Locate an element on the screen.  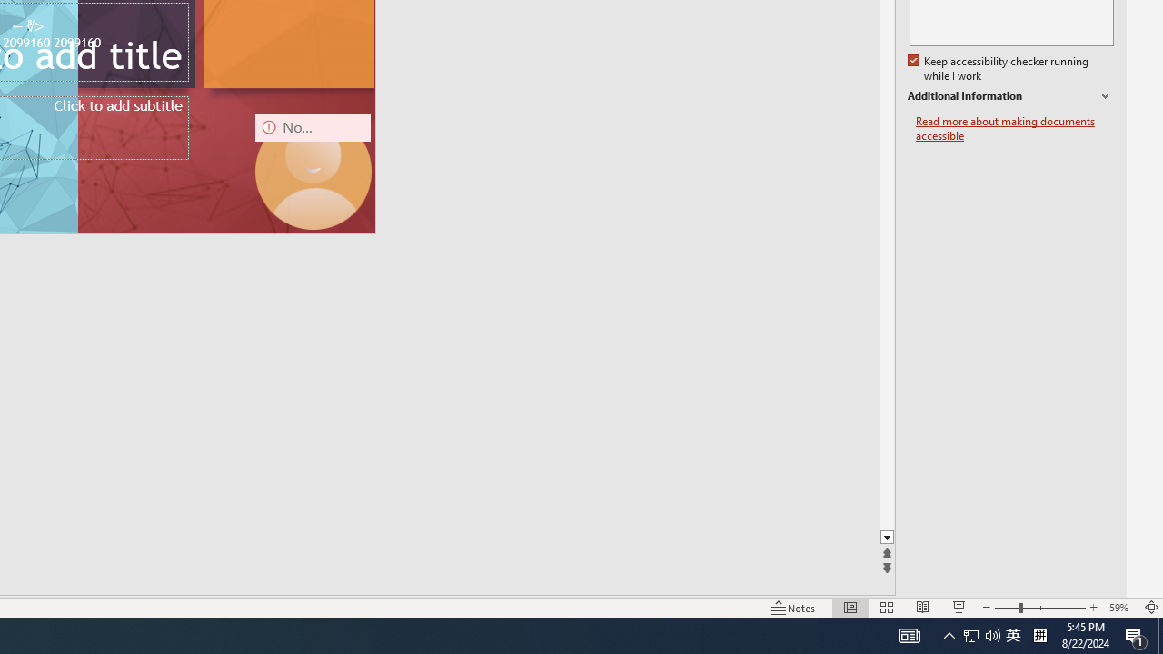
Zoom 59% is located at coordinates (1121, 607).